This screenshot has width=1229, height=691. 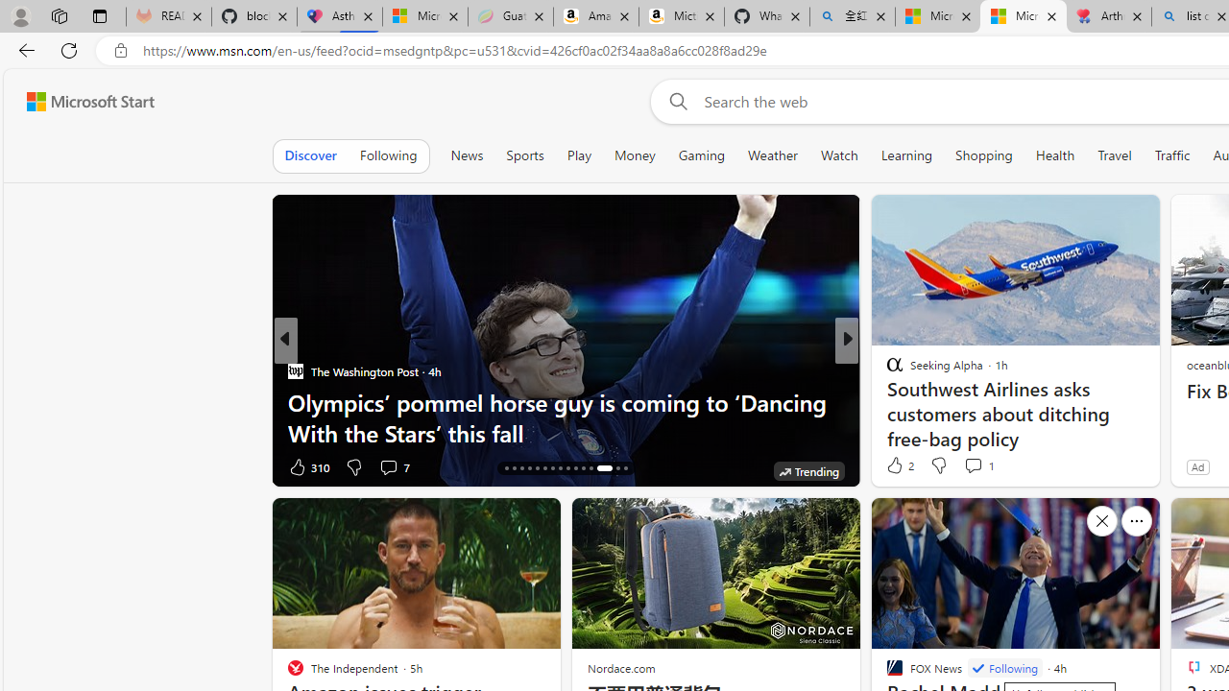 I want to click on Play, so click(x=578, y=155).